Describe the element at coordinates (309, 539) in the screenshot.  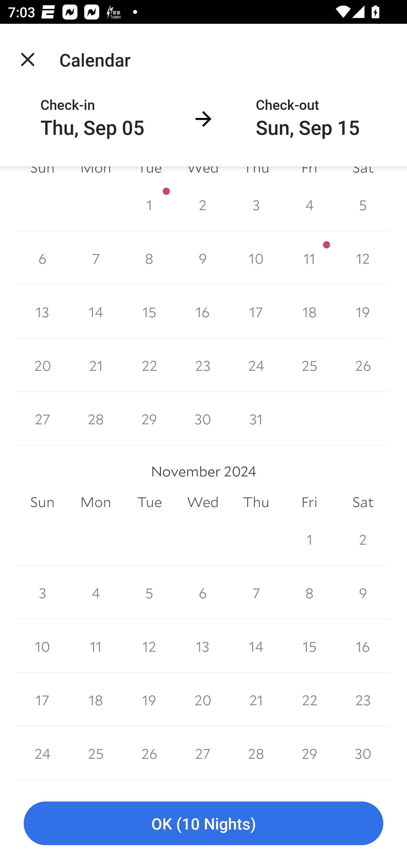
I see `1 1 November 2024` at that location.